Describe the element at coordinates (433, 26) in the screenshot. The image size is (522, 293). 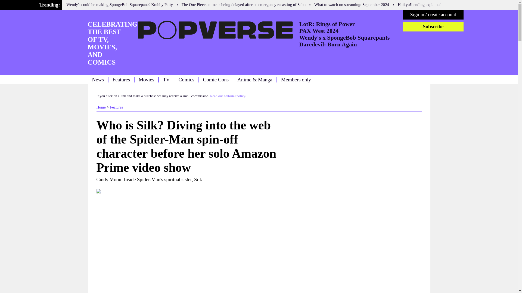
I see `Subscribe` at that location.